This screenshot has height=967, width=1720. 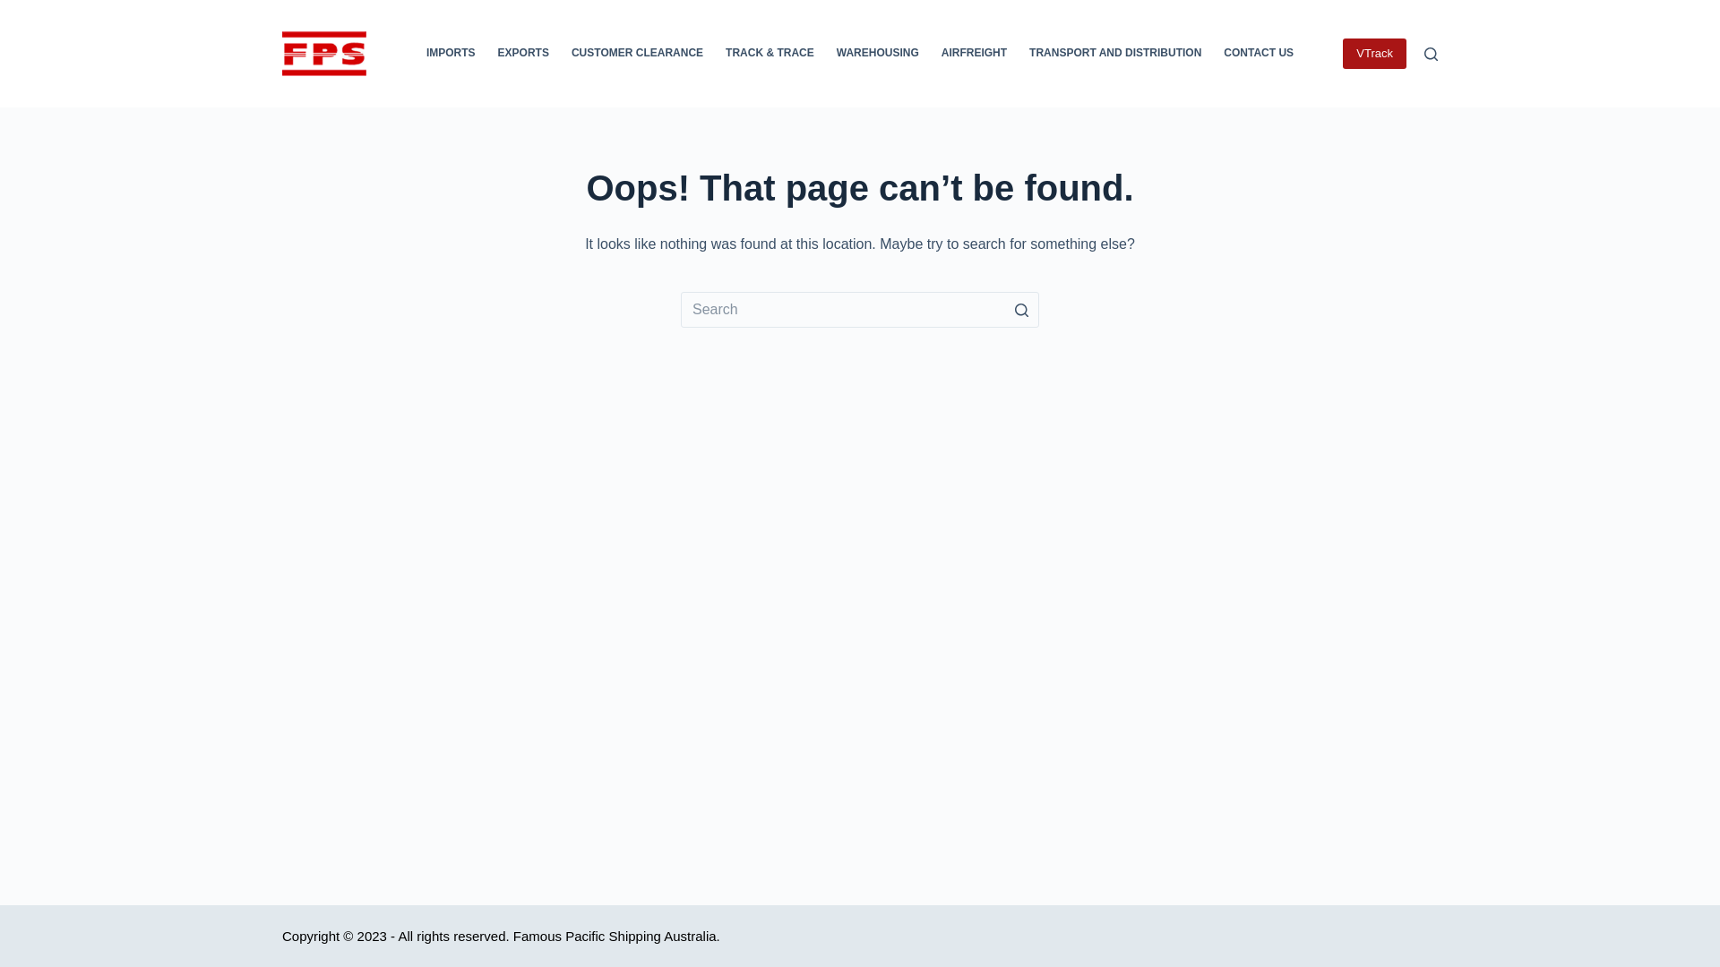 I want to click on WAREHOUSING, so click(x=878, y=54).